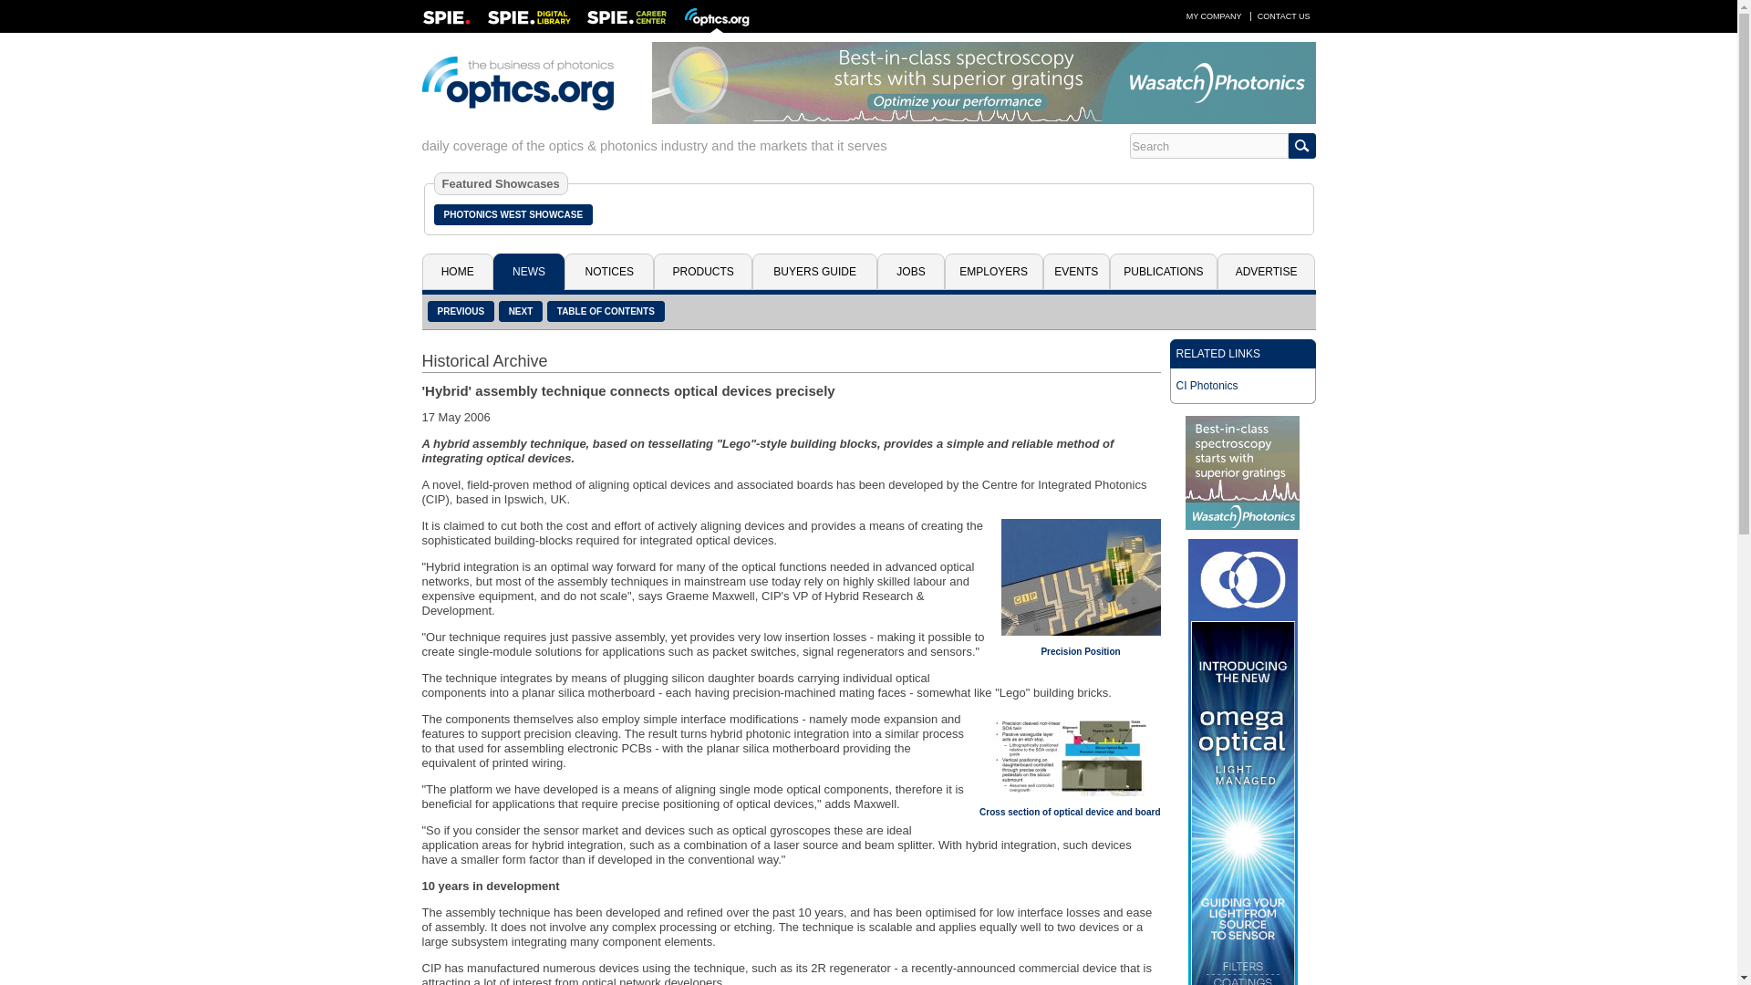 The width and height of the screenshot is (1751, 985). Describe the element at coordinates (1069, 753) in the screenshot. I see `Cross section of optical device and board` at that location.